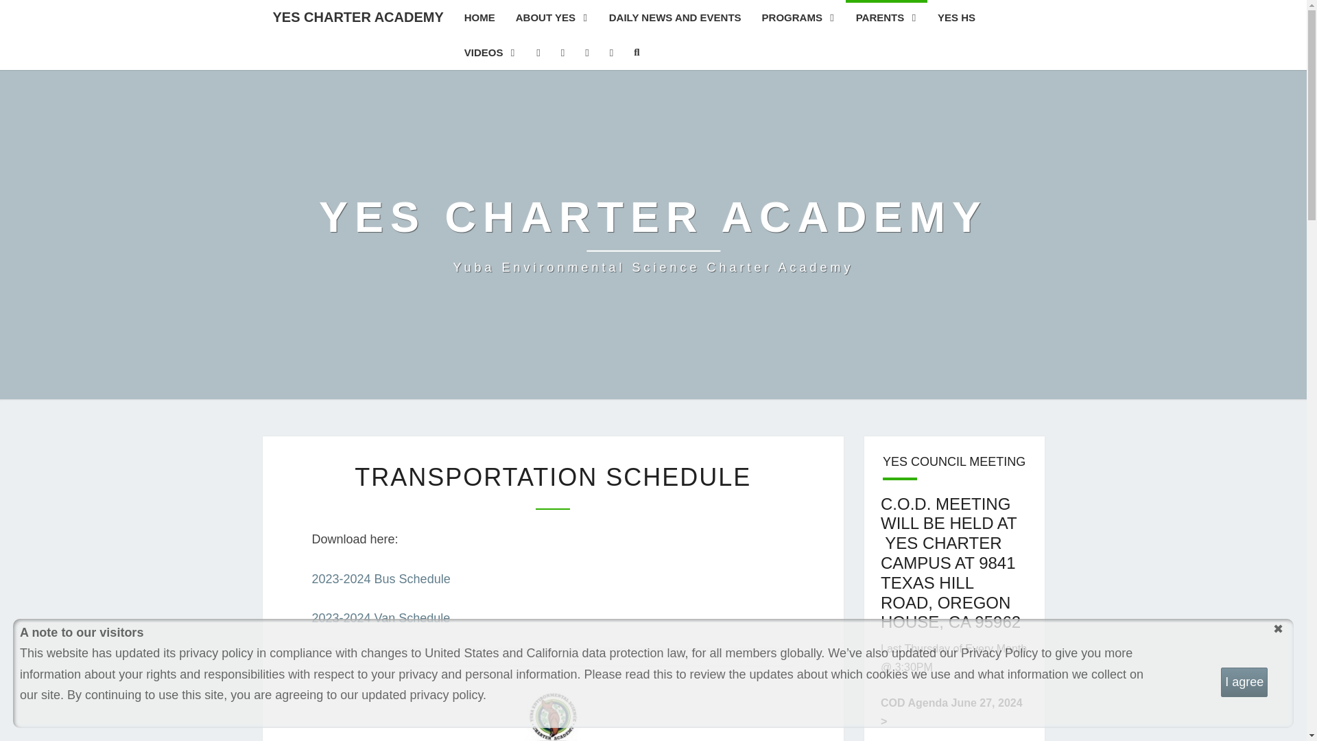 The height and width of the screenshot is (741, 1317). Describe the element at coordinates (357, 16) in the screenshot. I see `YES CHARTER ACADEMY` at that location.